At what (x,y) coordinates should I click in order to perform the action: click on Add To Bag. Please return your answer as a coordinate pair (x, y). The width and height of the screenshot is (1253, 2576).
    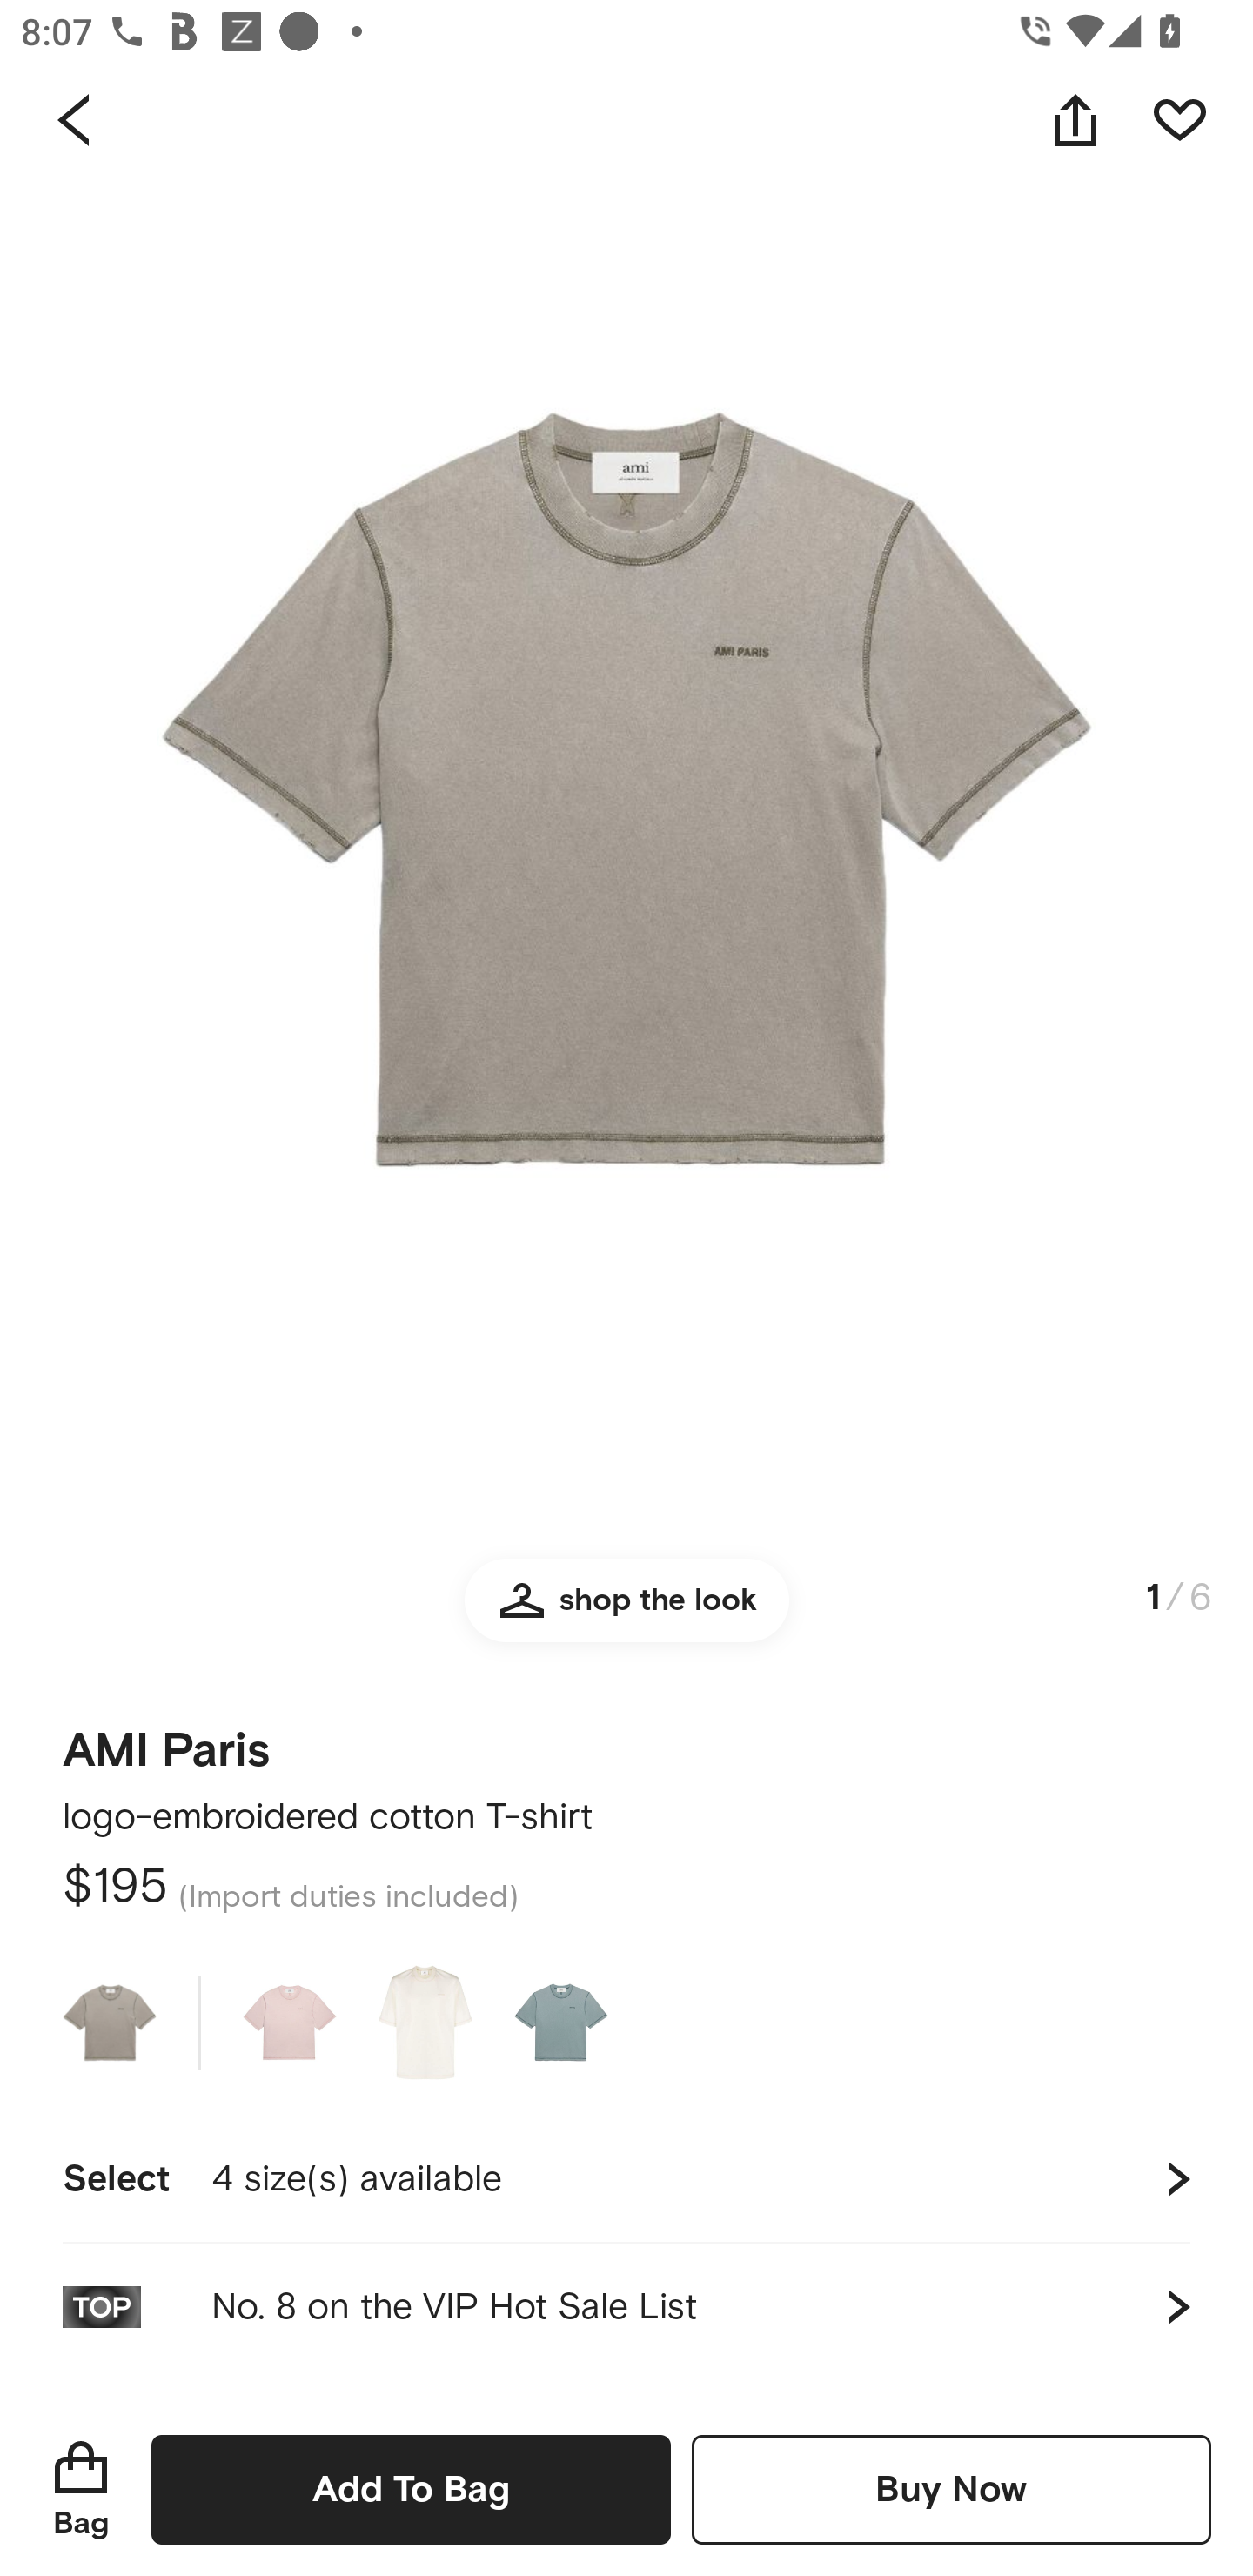
    Looking at the image, I should click on (411, 2489).